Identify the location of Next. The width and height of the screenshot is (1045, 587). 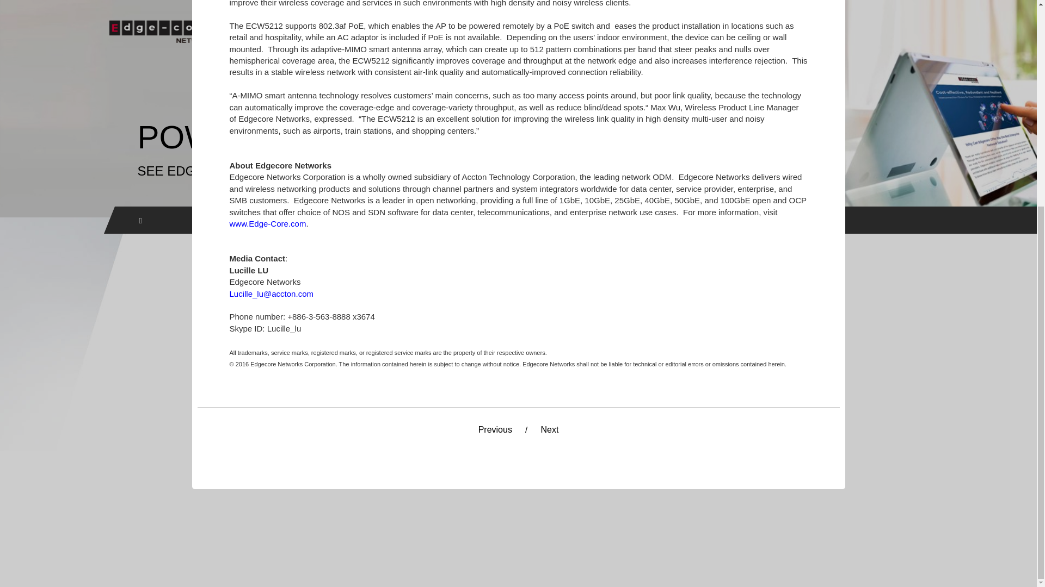
(557, 432).